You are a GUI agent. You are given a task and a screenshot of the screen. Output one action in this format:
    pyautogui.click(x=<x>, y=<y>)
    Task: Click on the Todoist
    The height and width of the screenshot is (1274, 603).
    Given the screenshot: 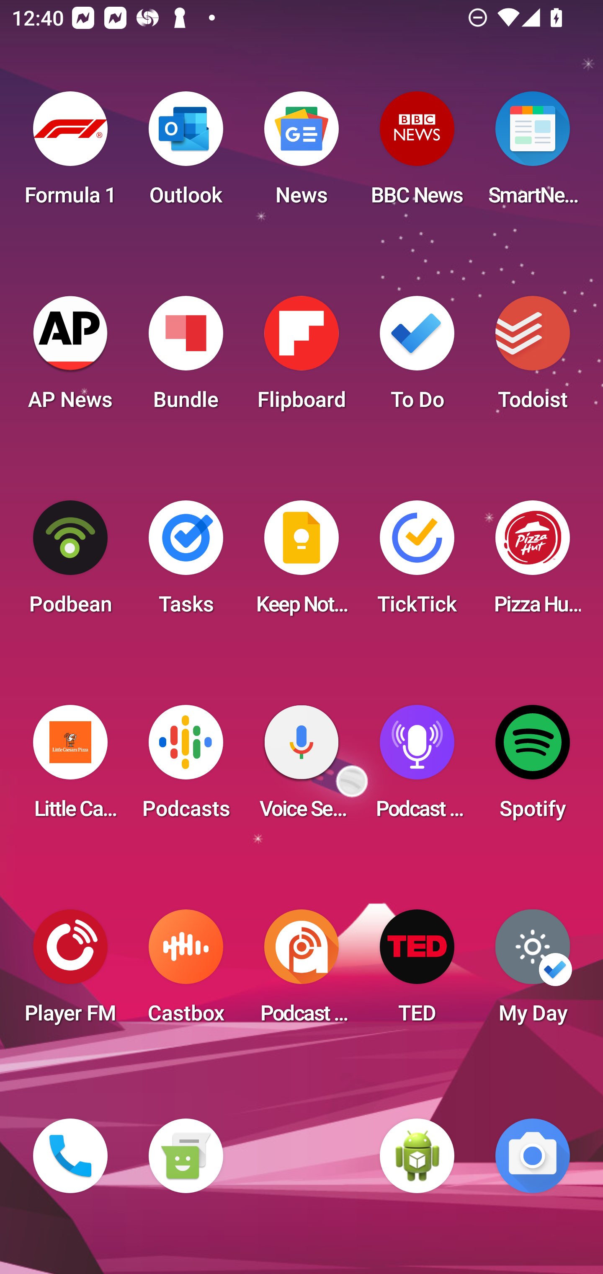 What is the action you would take?
    pyautogui.click(x=533, y=358)
    